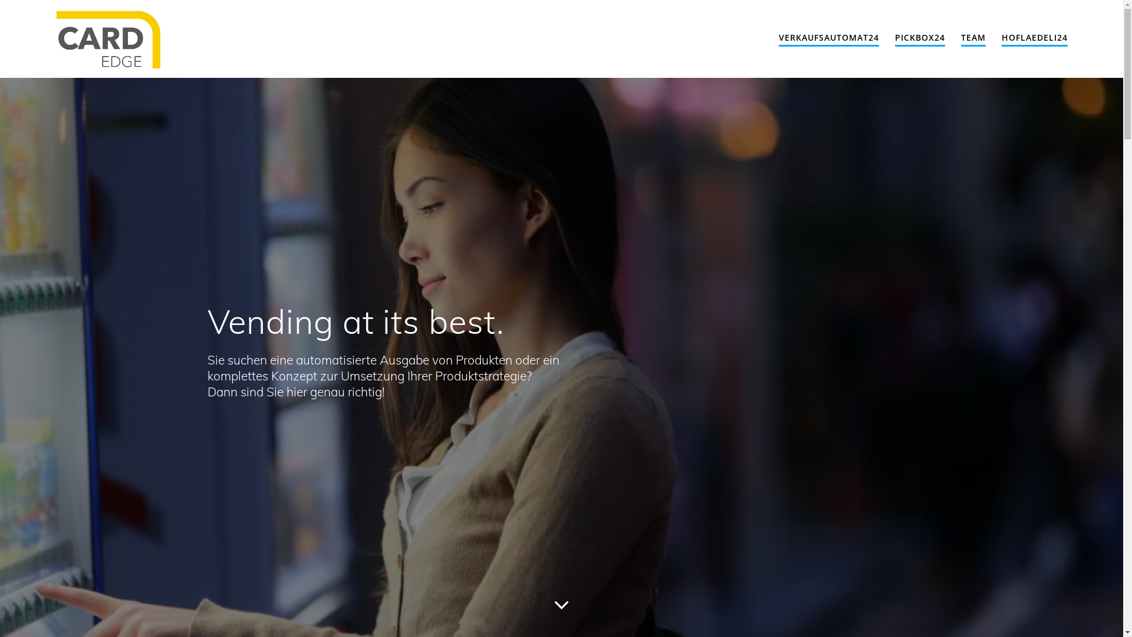 The height and width of the screenshot is (637, 1132). Describe the element at coordinates (973, 38) in the screenshot. I see `TEAM` at that location.